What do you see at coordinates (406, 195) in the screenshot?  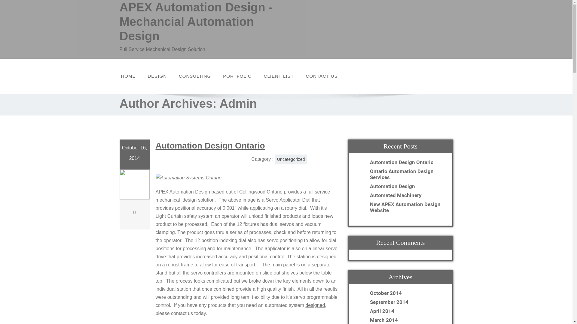 I see `Automated Machinery` at bounding box center [406, 195].